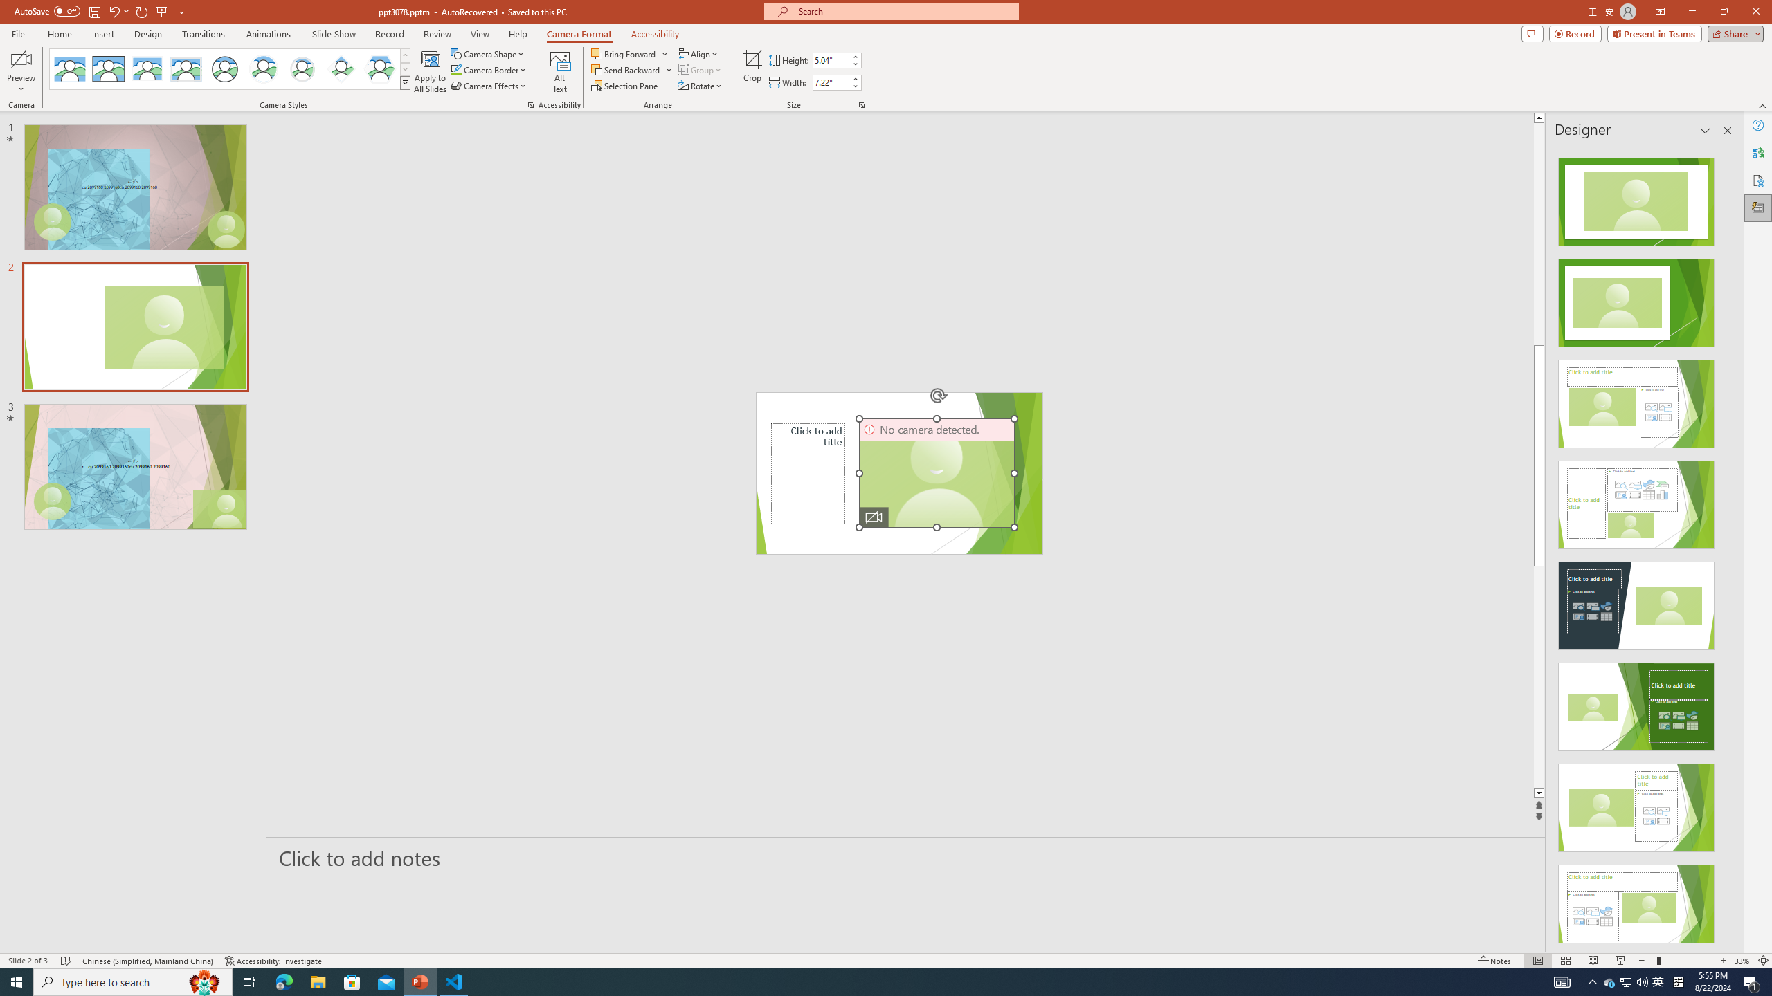 The width and height of the screenshot is (1772, 996). I want to click on Alt Text, so click(559, 71).